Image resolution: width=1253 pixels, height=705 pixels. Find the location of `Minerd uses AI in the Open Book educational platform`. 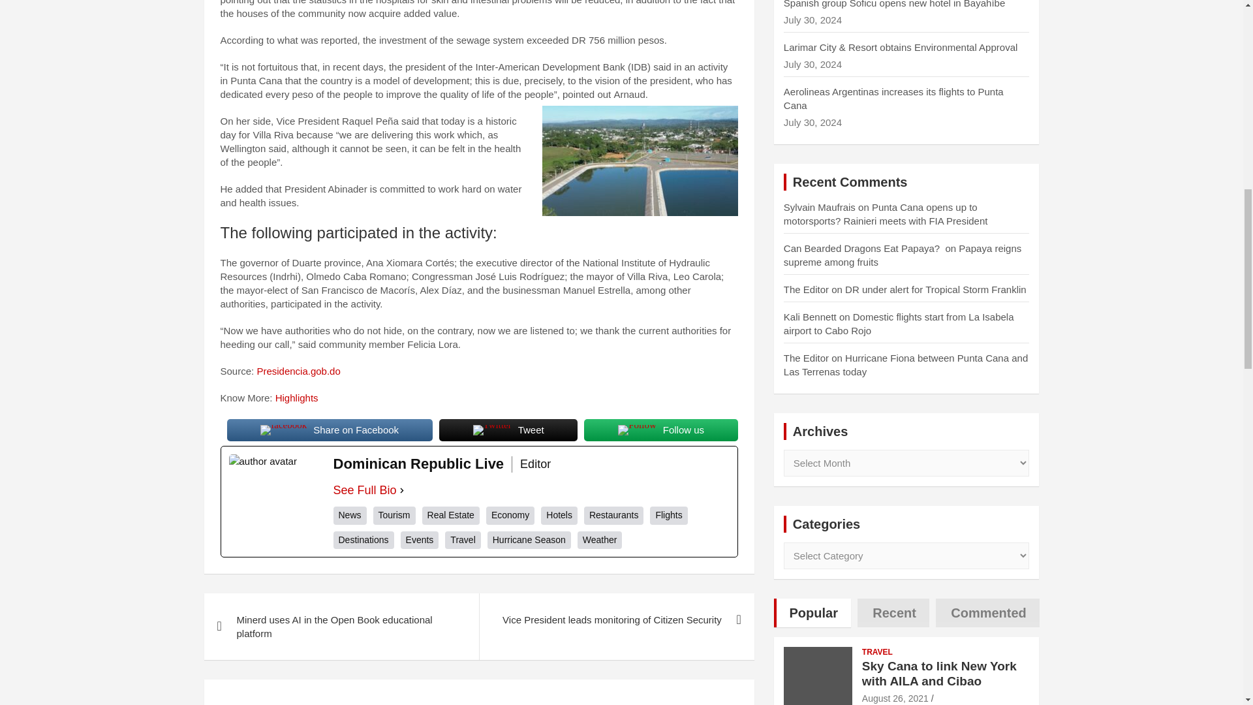

Minerd uses AI in the Open Book educational platform is located at coordinates (341, 627).